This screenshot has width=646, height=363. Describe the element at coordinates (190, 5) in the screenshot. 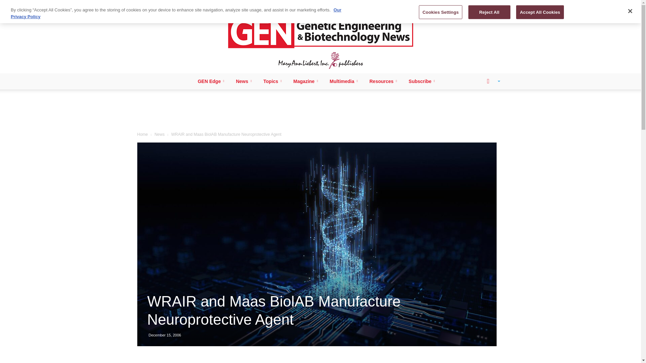

I see `Youtube` at that location.